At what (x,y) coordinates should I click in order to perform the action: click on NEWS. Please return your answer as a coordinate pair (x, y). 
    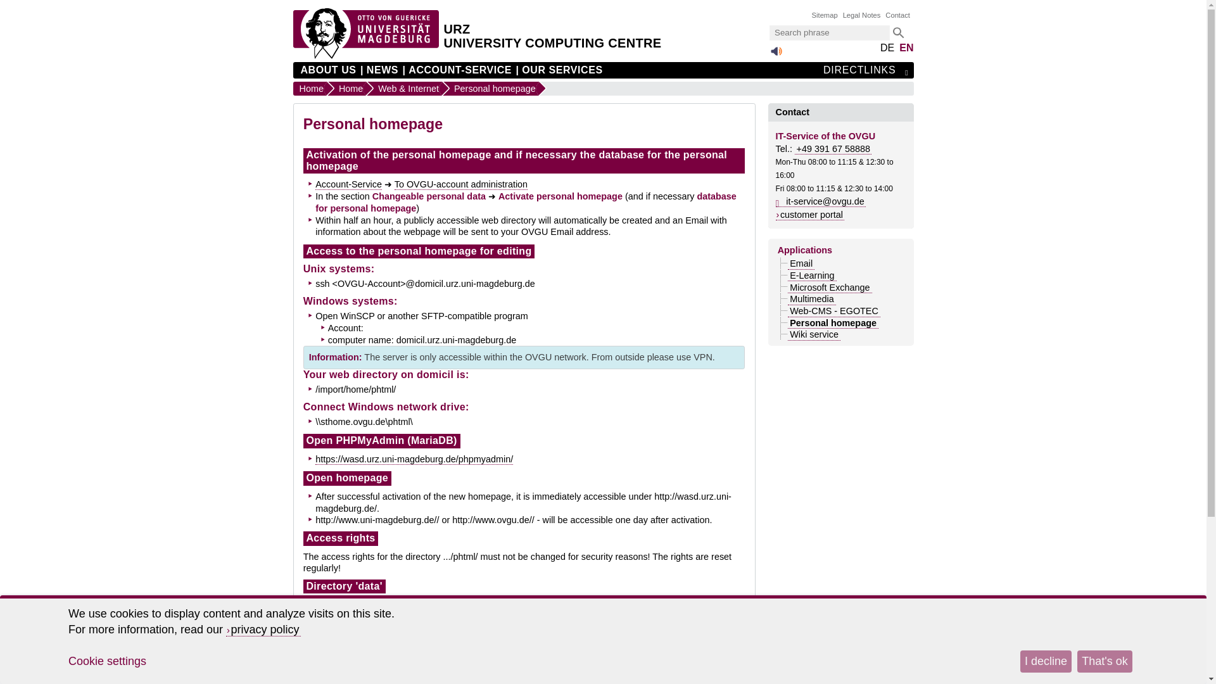
    Looking at the image, I should click on (379, 70).